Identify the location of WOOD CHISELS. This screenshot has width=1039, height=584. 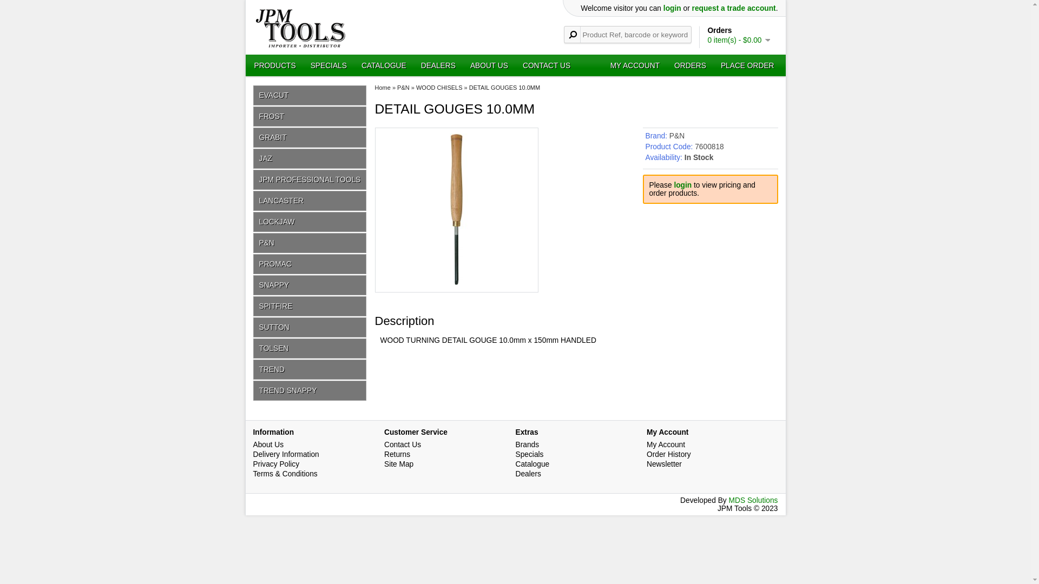
(439, 88).